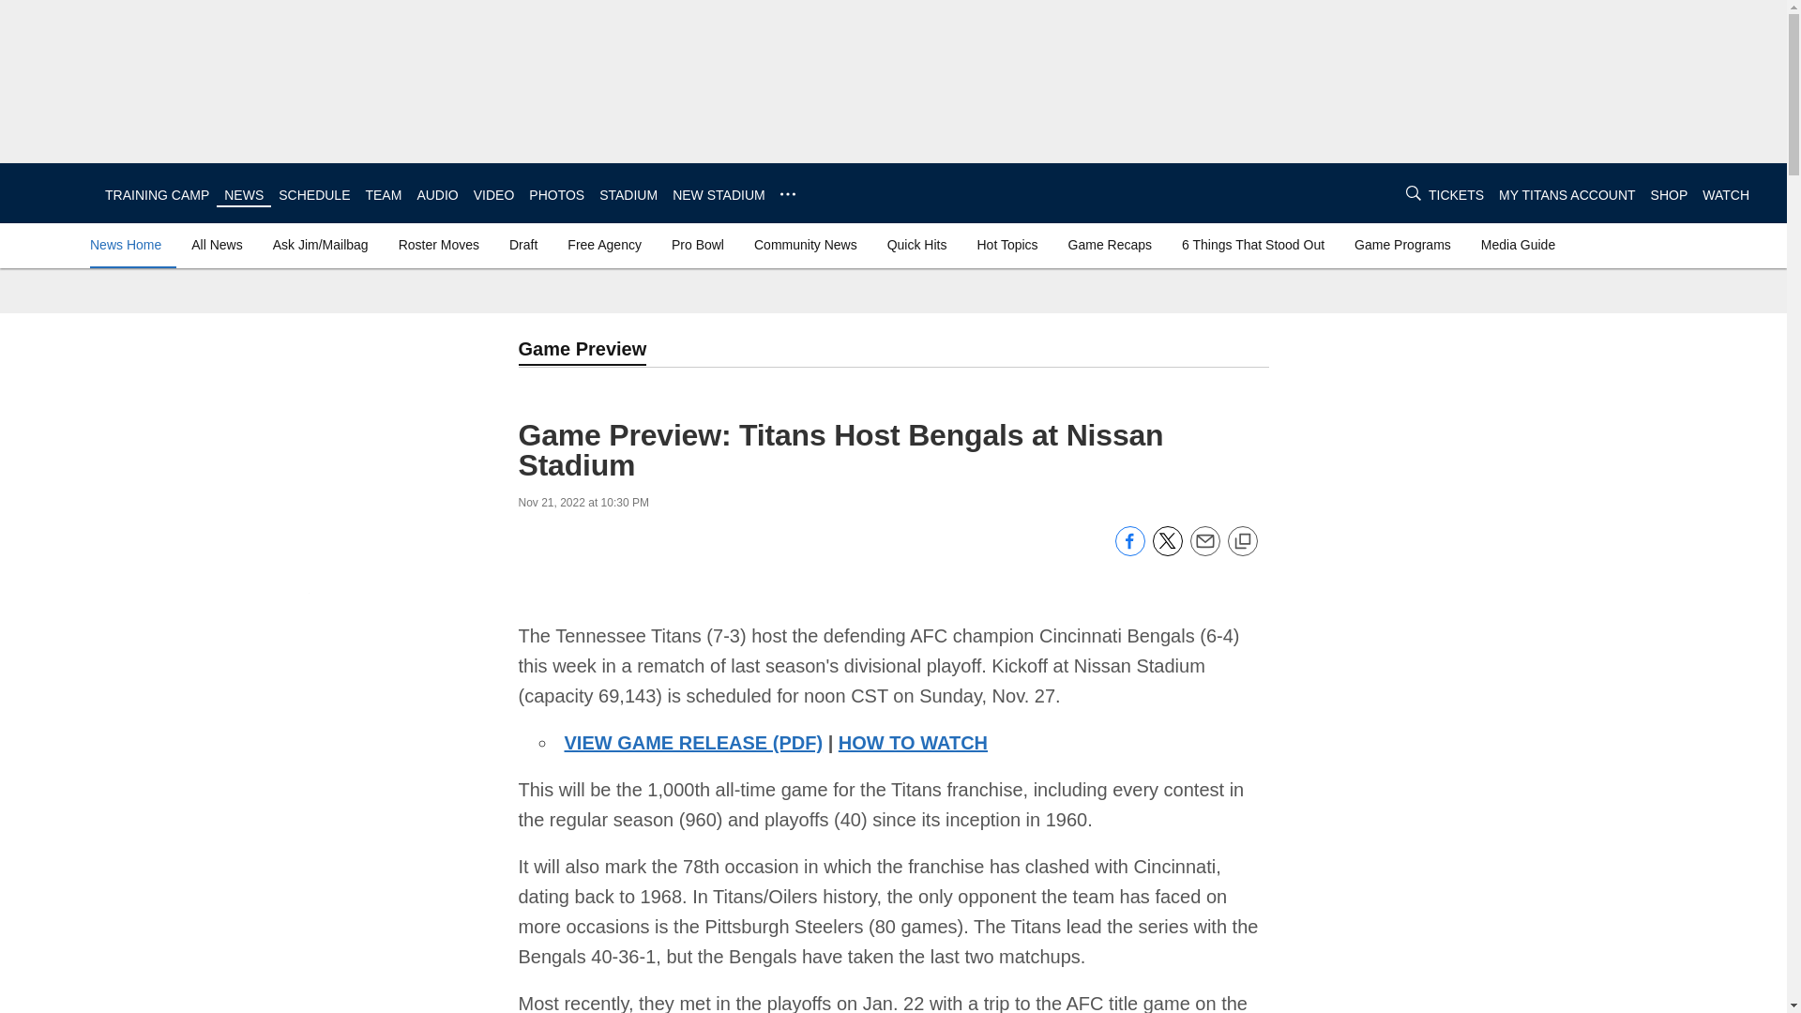  What do you see at coordinates (556, 195) in the screenshot?
I see `PHOTOS` at bounding box center [556, 195].